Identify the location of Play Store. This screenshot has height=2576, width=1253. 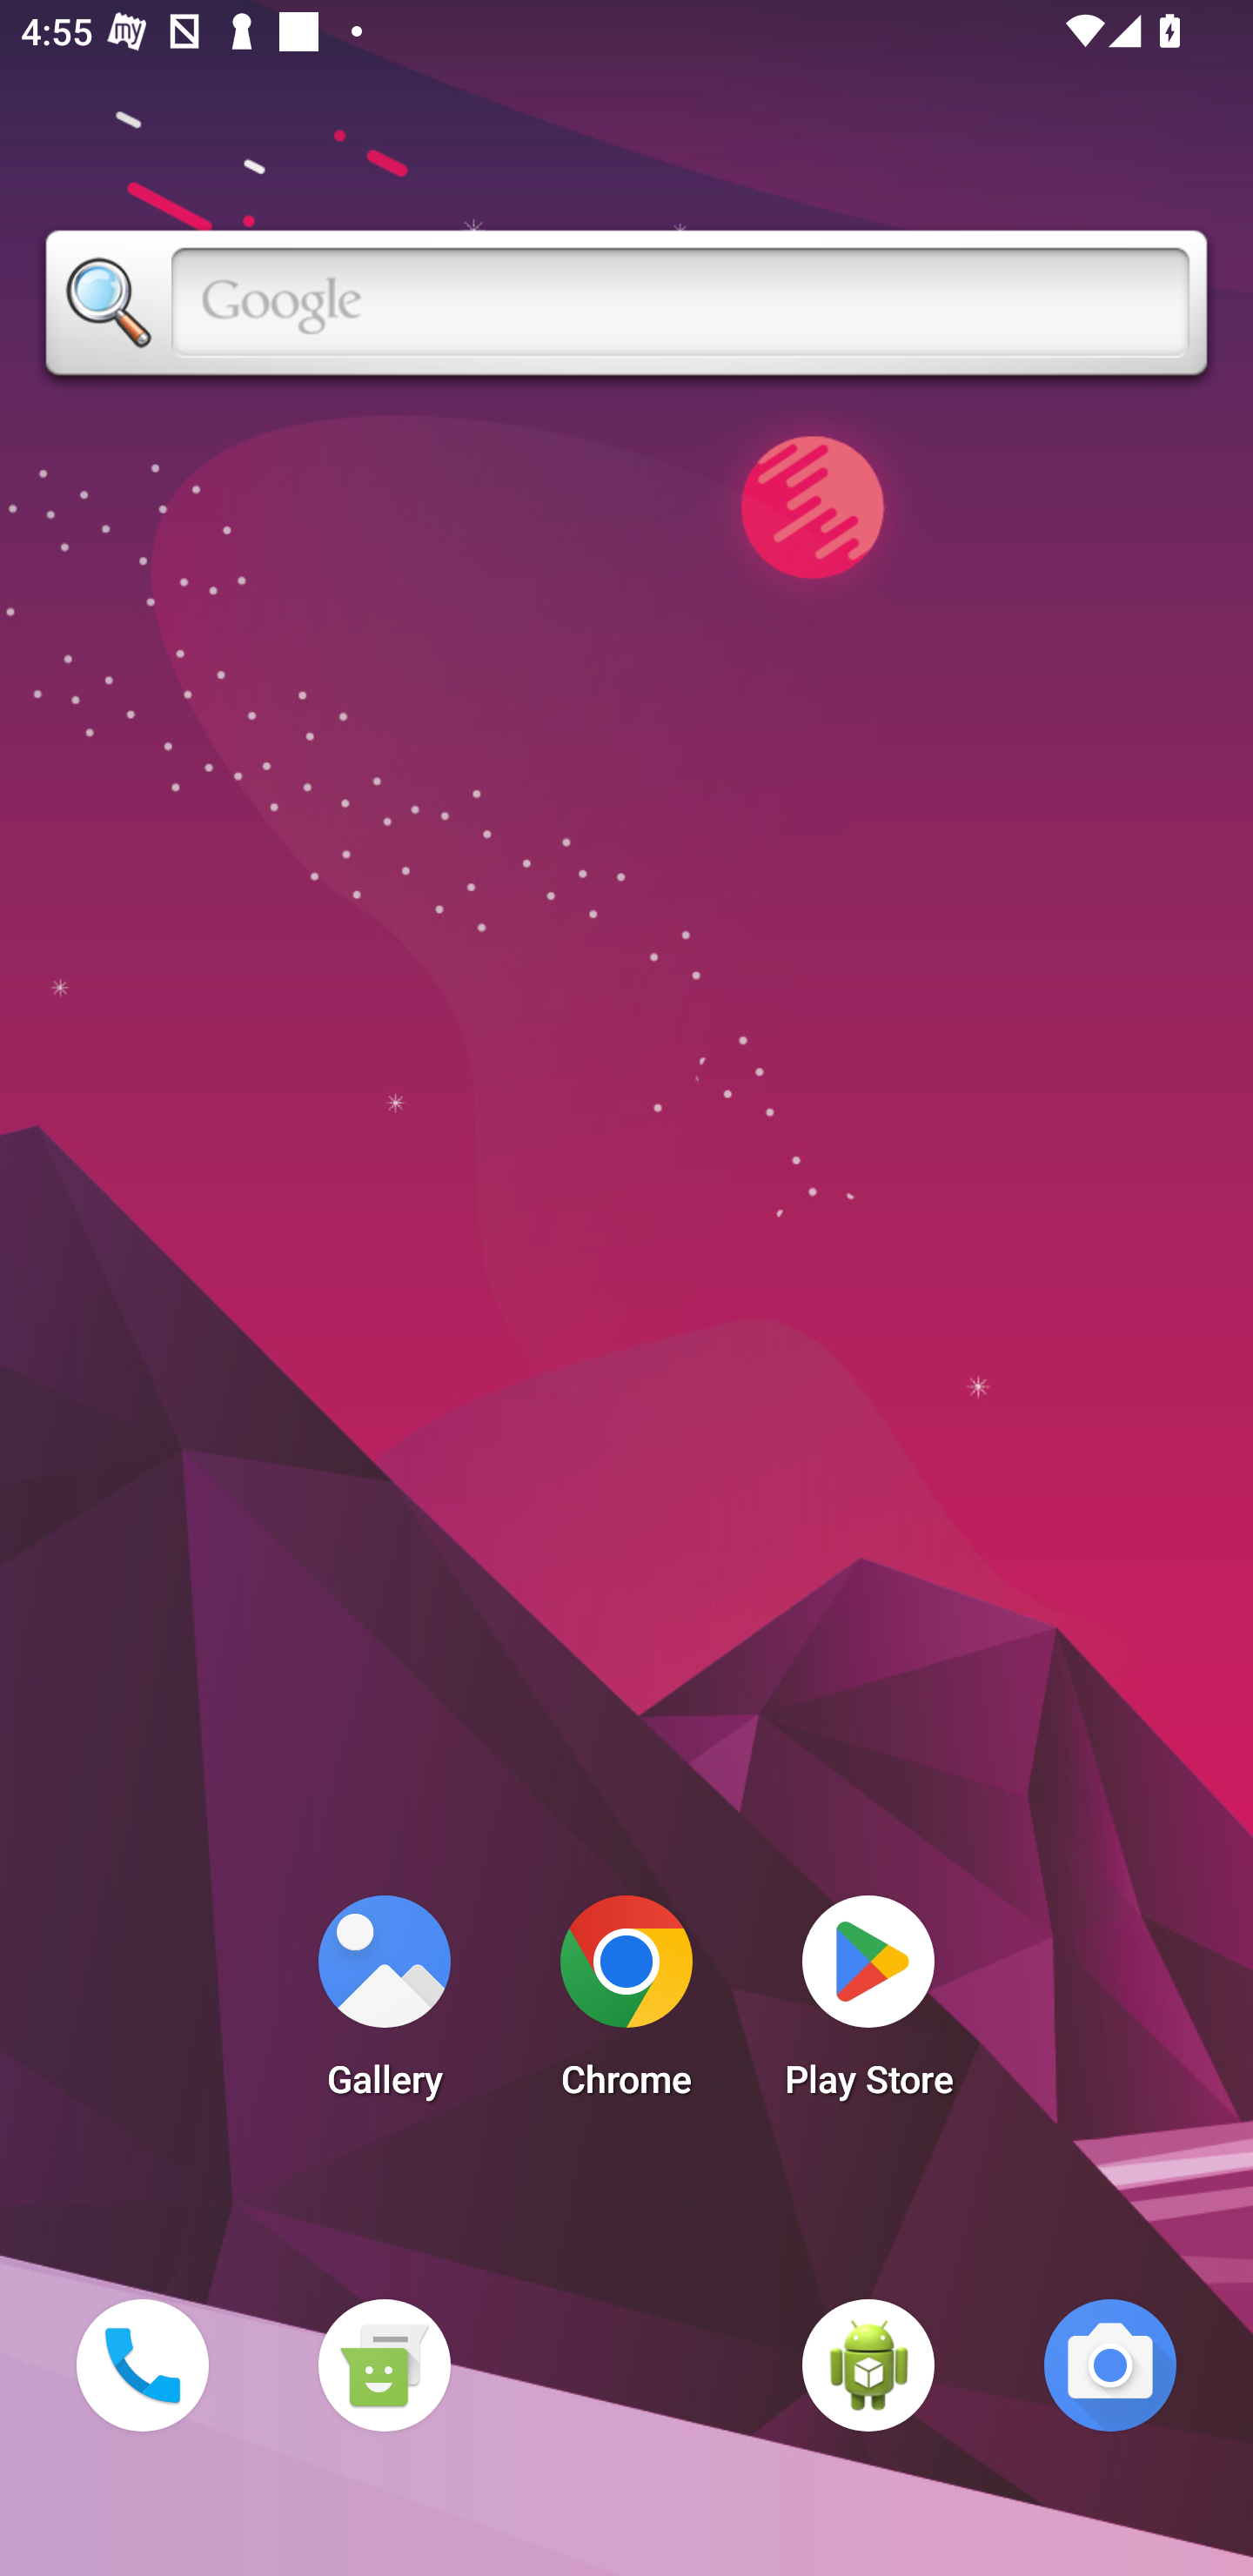
(868, 2005).